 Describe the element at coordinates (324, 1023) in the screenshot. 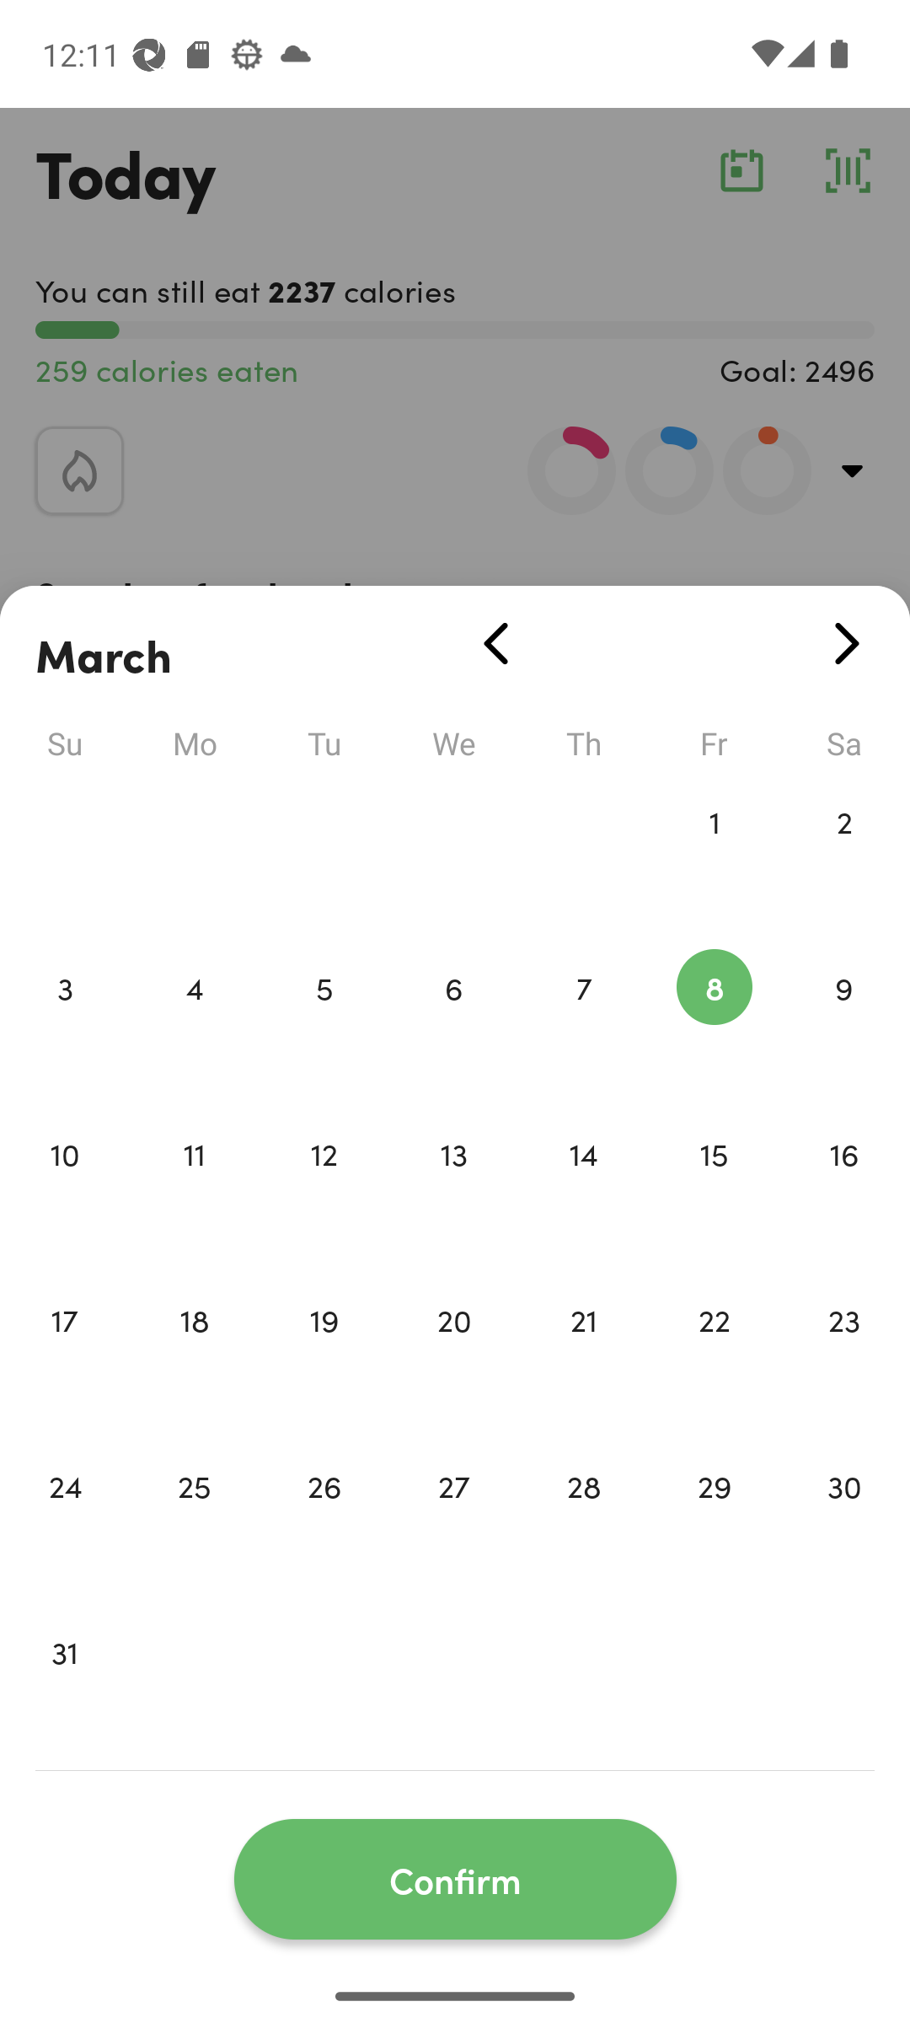

I see `5` at that location.